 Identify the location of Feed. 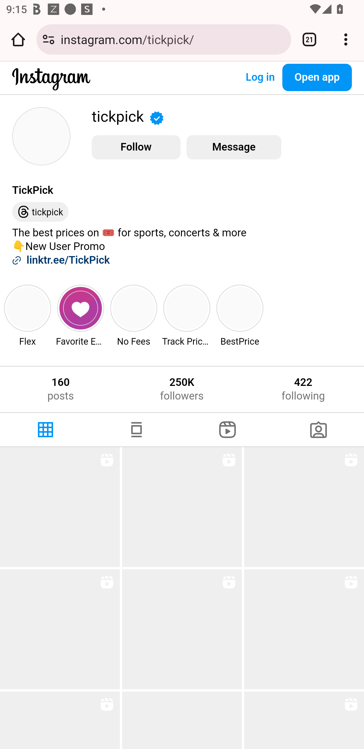
(136, 429).